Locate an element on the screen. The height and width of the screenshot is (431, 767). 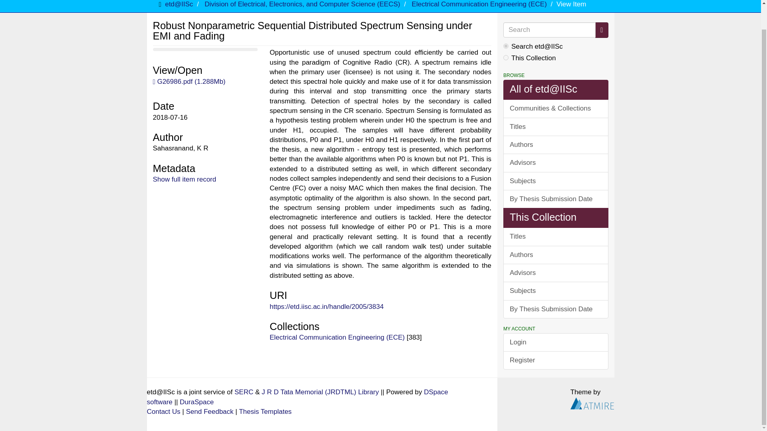
Titles is located at coordinates (555, 127).